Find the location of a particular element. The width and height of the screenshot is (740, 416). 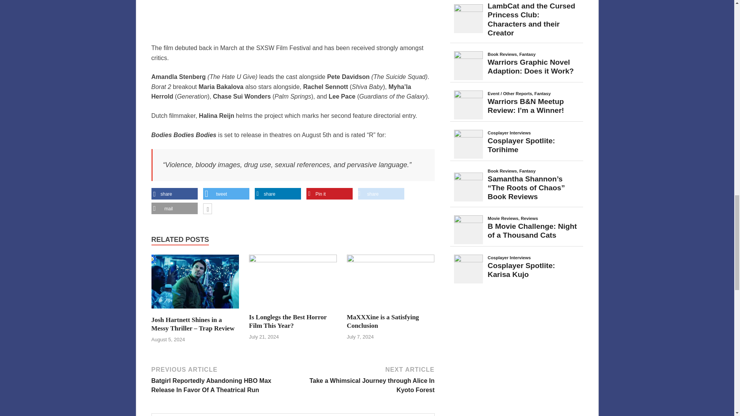

Is Longlegs the Best Horror Film This Year? is located at coordinates (288, 321).